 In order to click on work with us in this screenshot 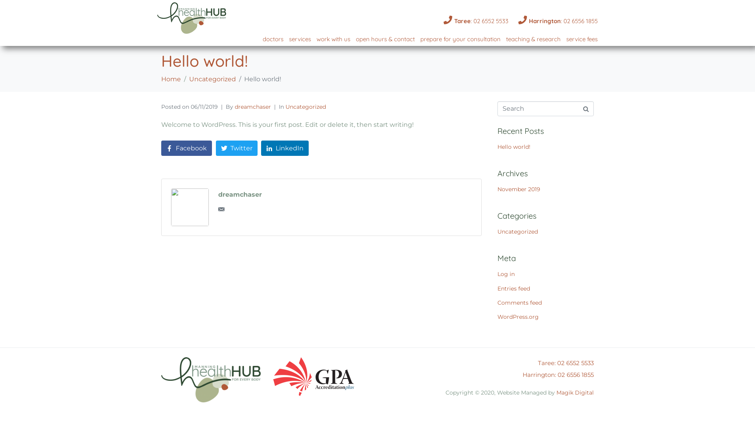, I will do `click(333, 40)`.